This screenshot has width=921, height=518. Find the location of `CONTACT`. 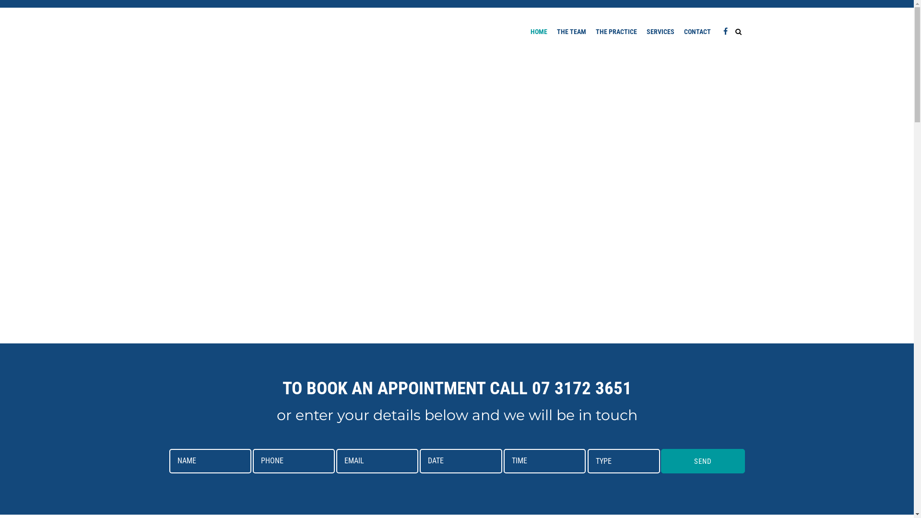

CONTACT is located at coordinates (697, 32).